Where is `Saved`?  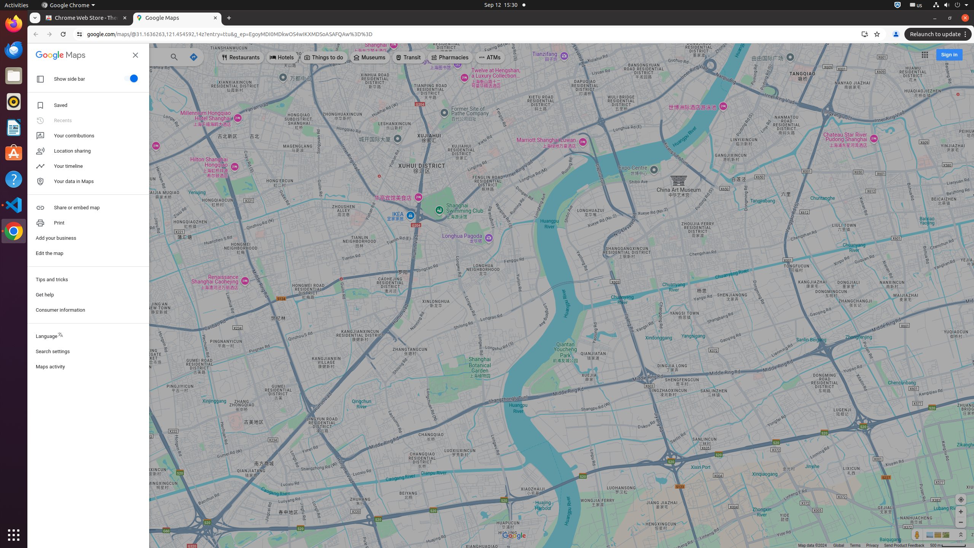
Saved is located at coordinates (88, 105).